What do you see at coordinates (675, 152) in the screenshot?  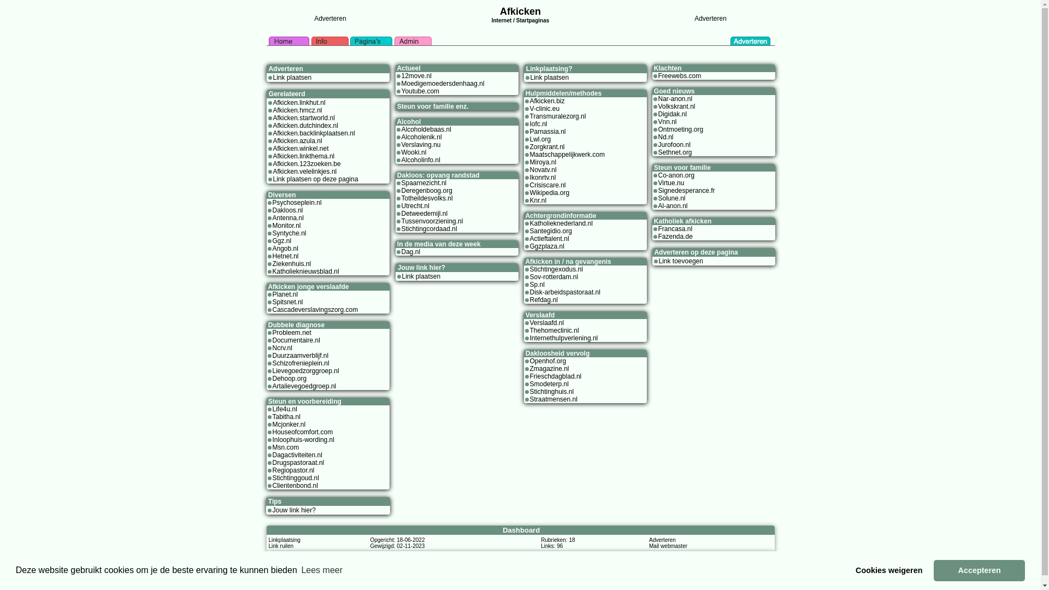 I see `Sethnet.org` at bounding box center [675, 152].